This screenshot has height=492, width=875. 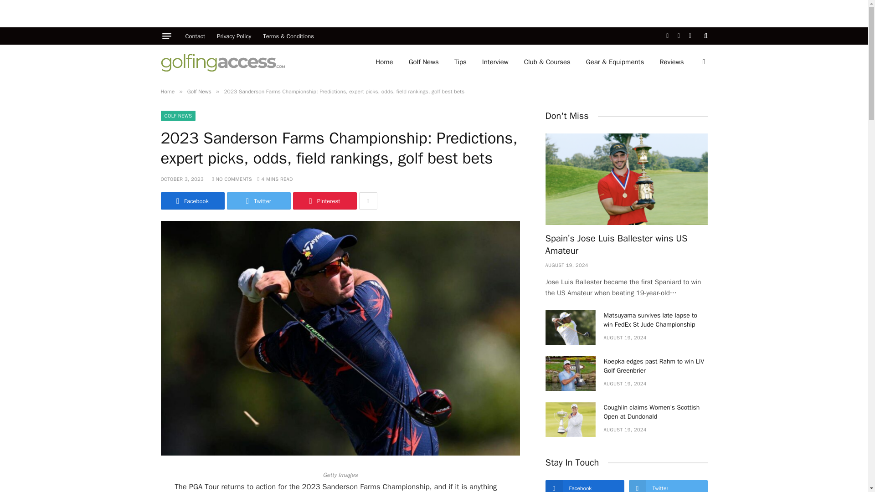 What do you see at coordinates (495, 62) in the screenshot?
I see `Interview` at bounding box center [495, 62].